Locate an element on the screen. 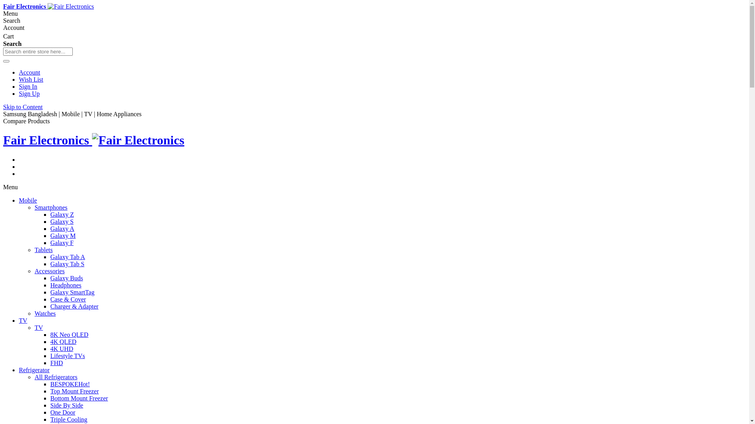  Sign Up is located at coordinates (29, 93).